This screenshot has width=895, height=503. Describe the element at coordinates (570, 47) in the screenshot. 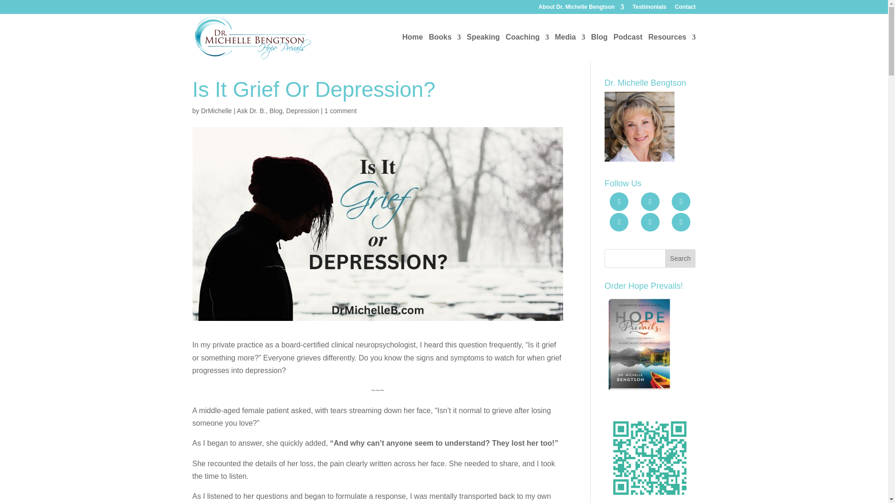

I see `Media` at that location.